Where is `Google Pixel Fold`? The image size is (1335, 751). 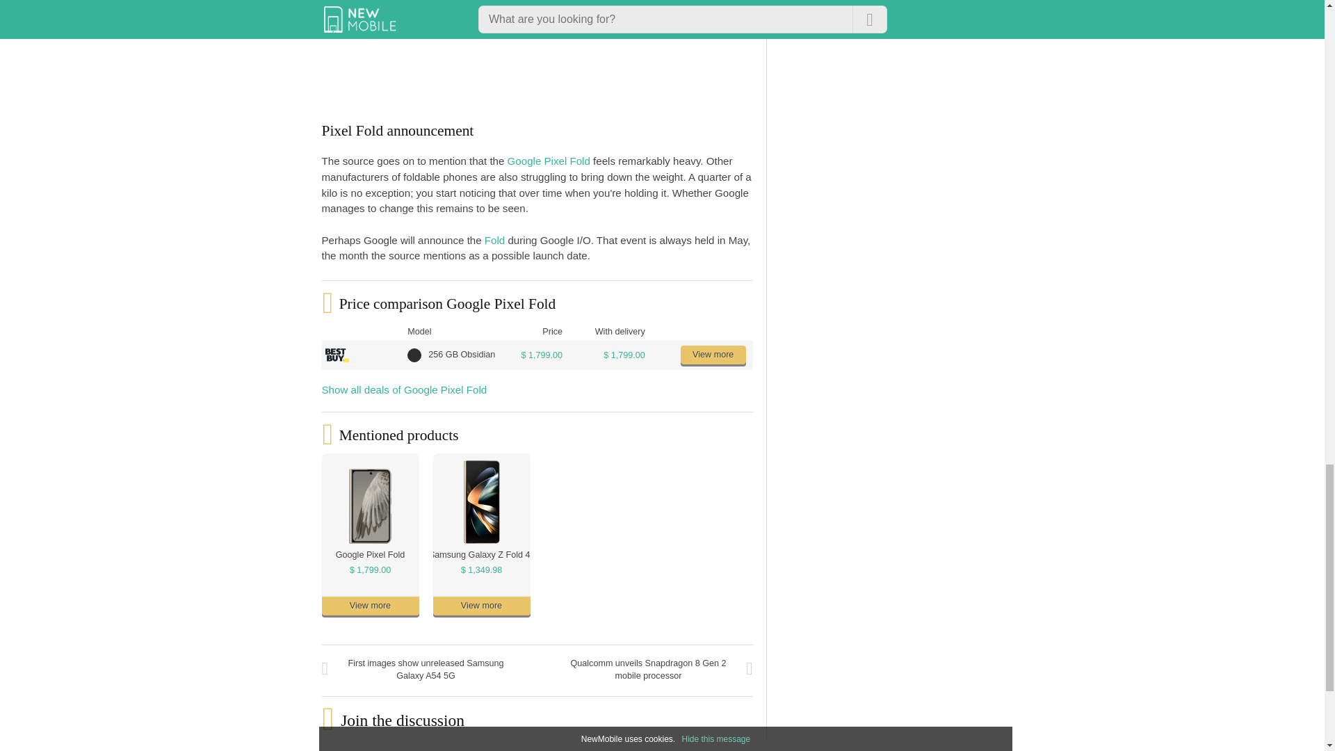
Google Pixel Fold is located at coordinates (370, 554).